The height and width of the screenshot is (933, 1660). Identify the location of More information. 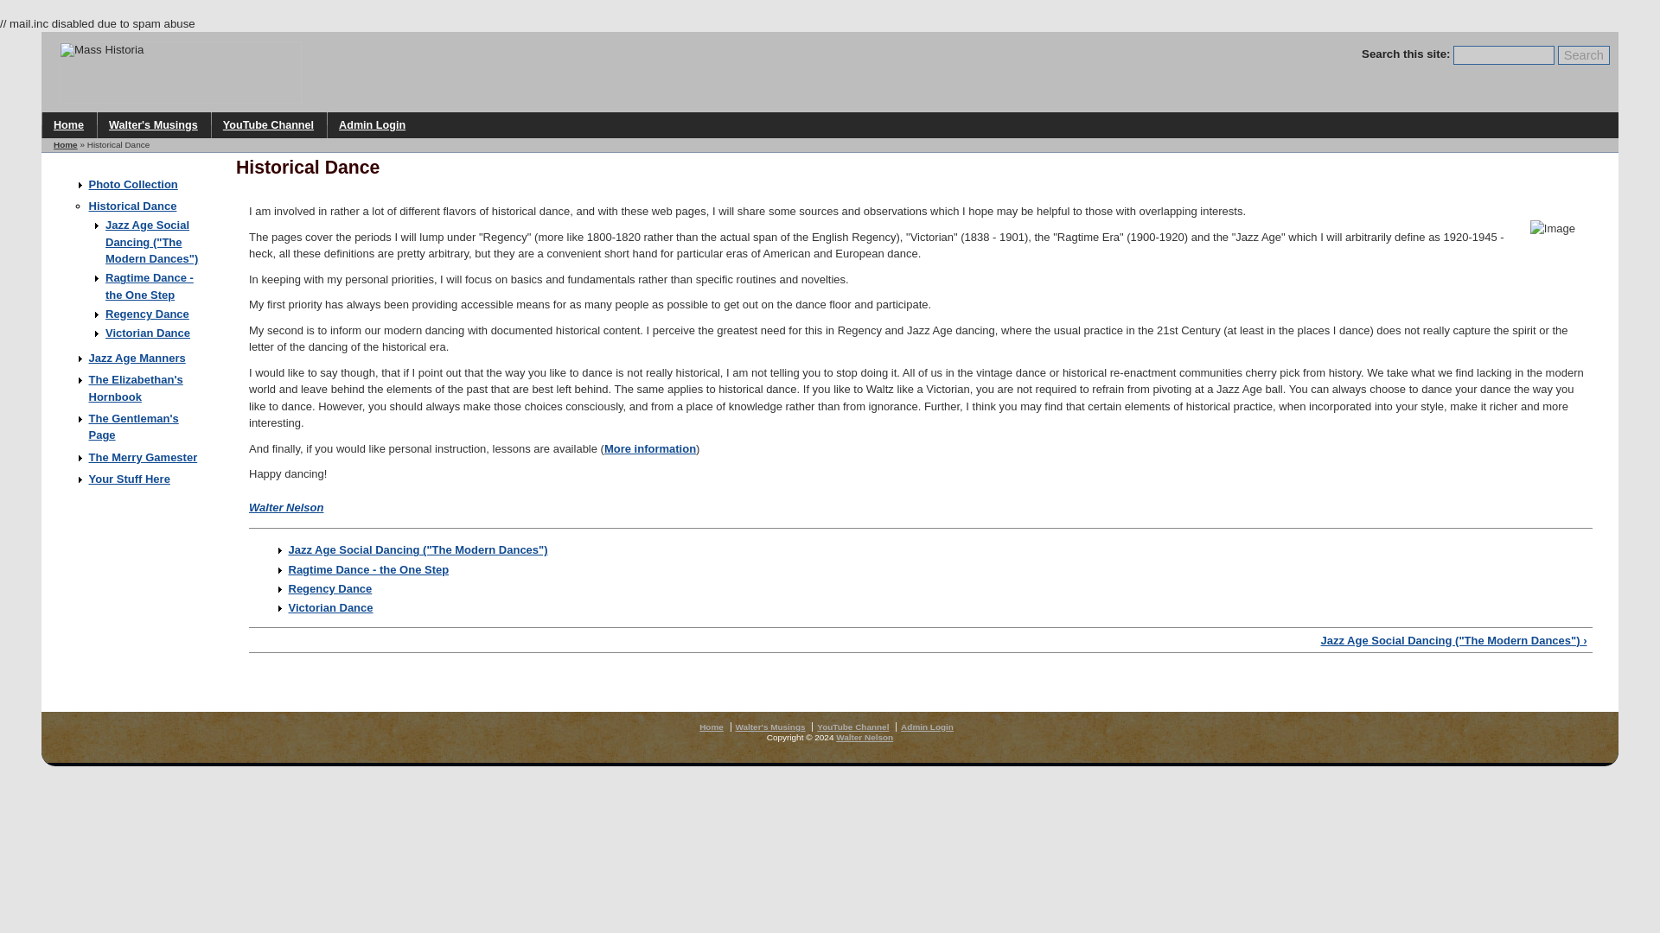
(649, 448).